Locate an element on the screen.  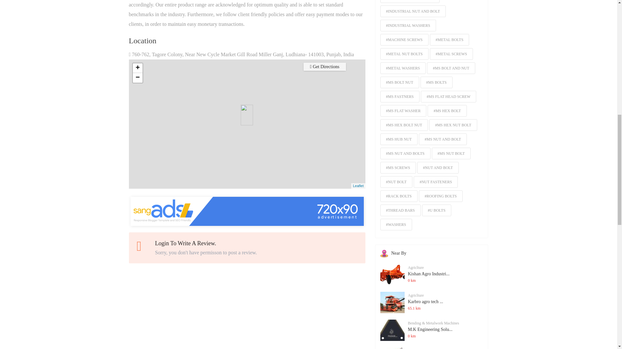
Zoom out is located at coordinates (137, 78).